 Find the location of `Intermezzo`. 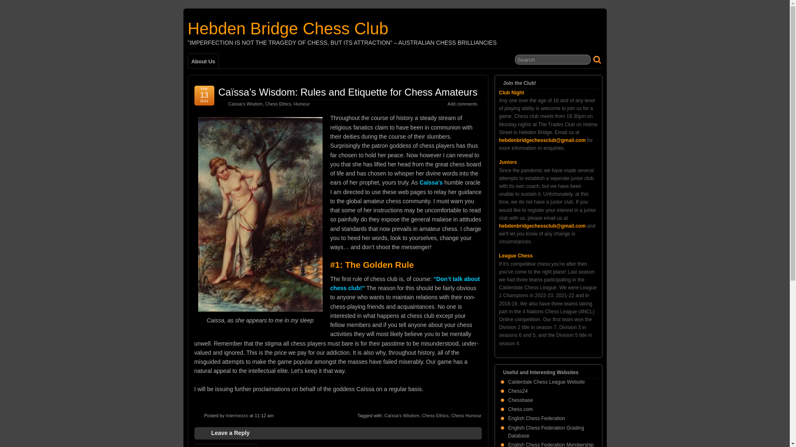

Intermezzo is located at coordinates (236, 415).